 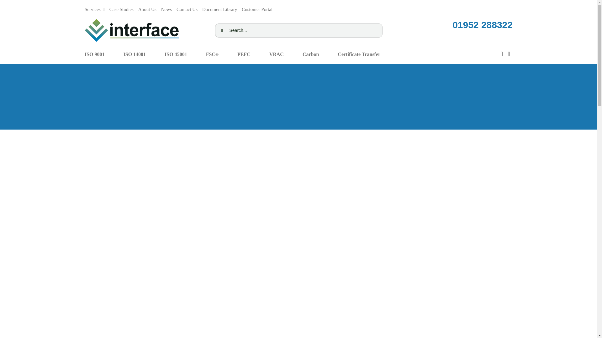 What do you see at coordinates (95, 8) in the screenshot?
I see `Services` at bounding box center [95, 8].